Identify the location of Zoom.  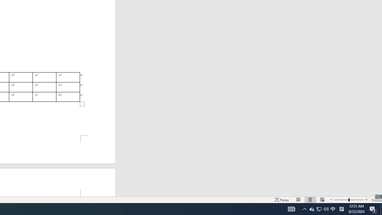
(349, 199).